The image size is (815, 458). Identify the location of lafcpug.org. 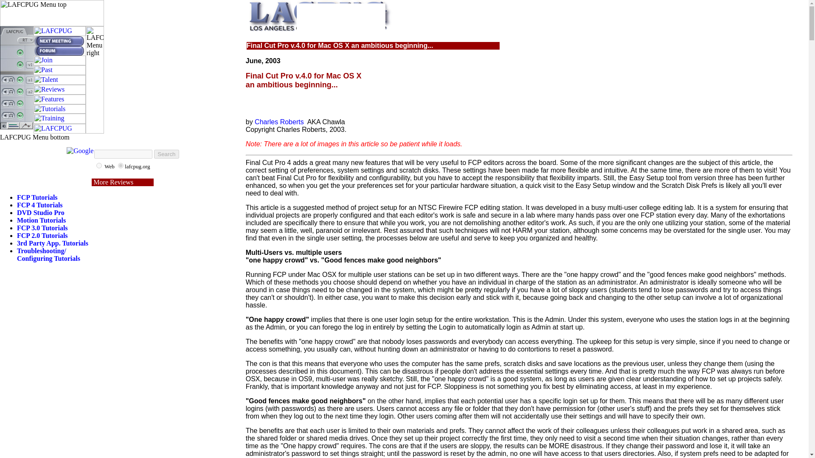
(121, 165).